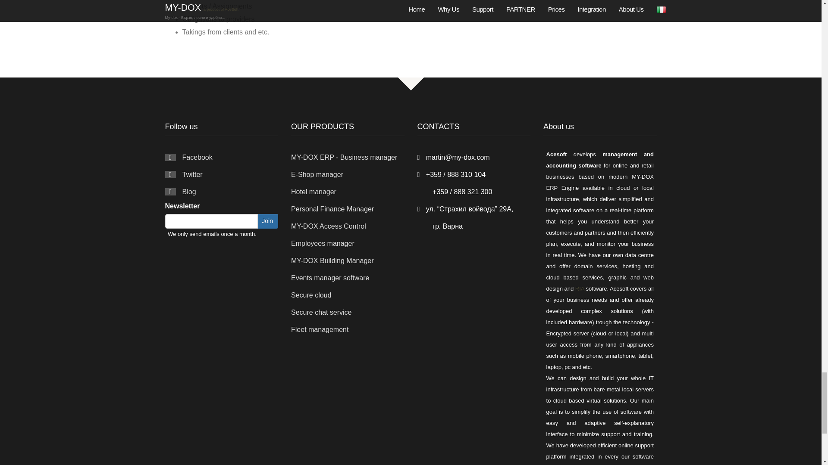 The height and width of the screenshot is (465, 828). Describe the element at coordinates (197, 157) in the screenshot. I see `Facebook` at that location.